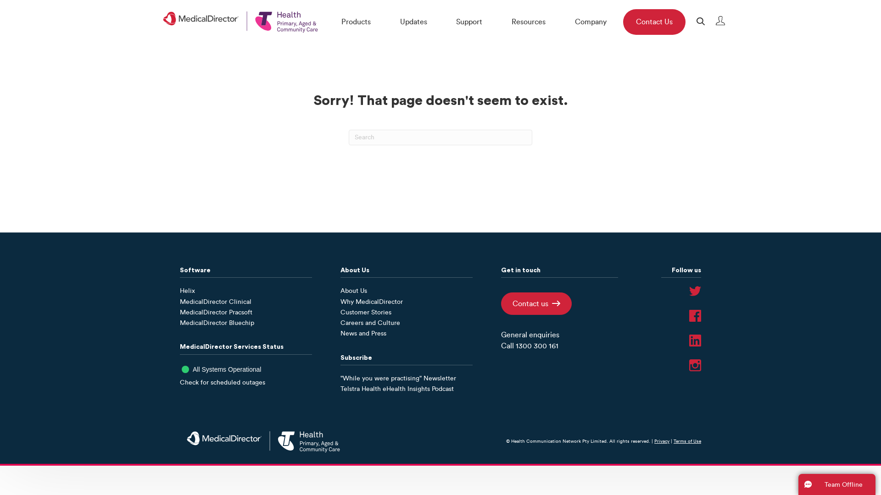  Describe the element at coordinates (217, 323) in the screenshot. I see `MedicalDirector Bluechip` at that location.